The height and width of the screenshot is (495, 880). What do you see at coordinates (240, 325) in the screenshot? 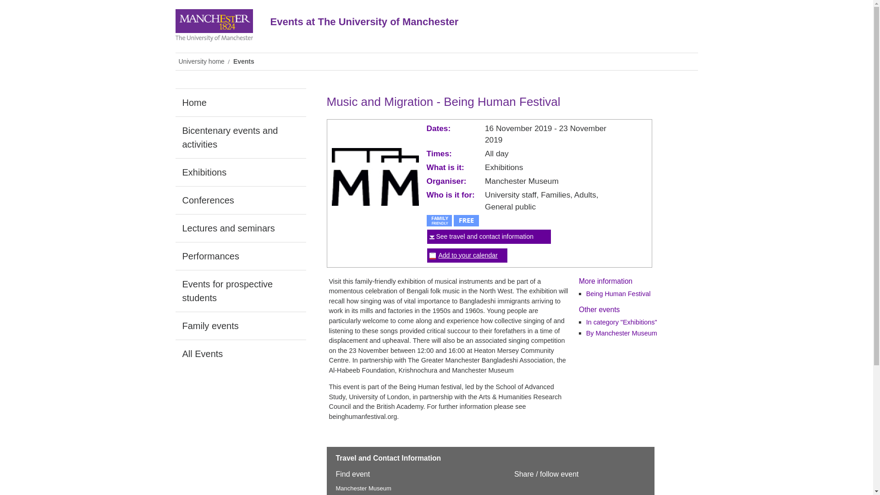
I see `Family events` at bounding box center [240, 325].